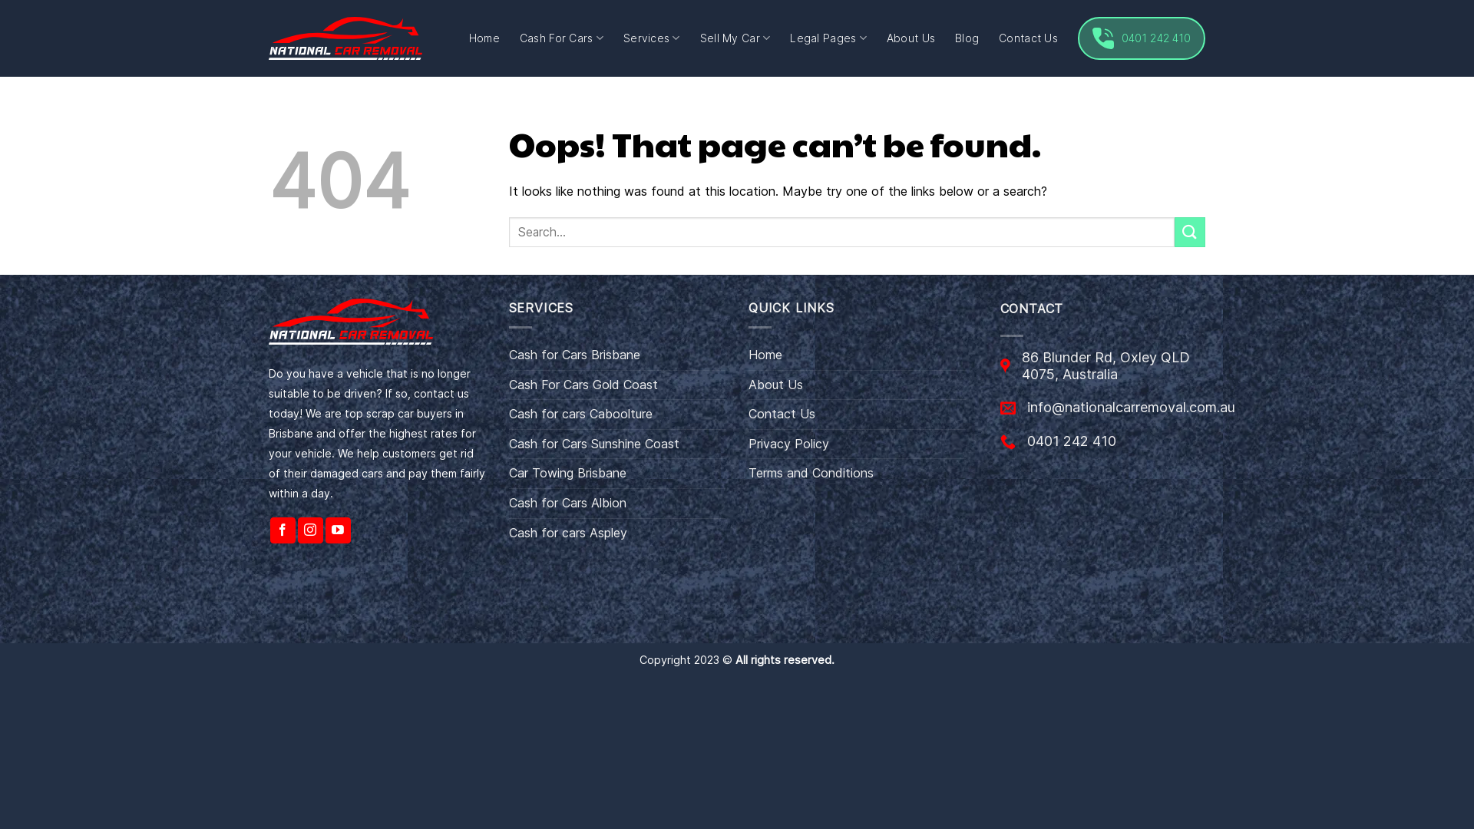 This screenshot has height=829, width=1474. I want to click on Legal Pages, so click(828, 38).